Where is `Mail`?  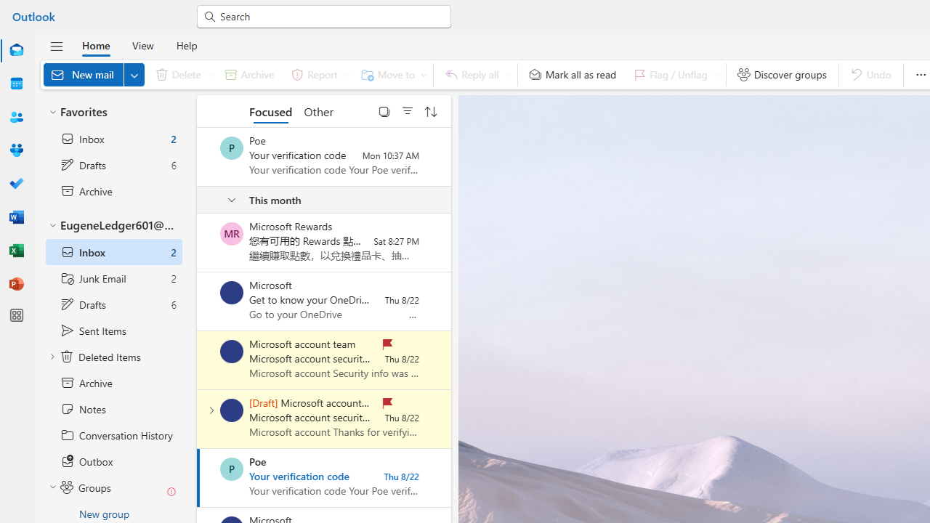 Mail is located at coordinates (16, 51).